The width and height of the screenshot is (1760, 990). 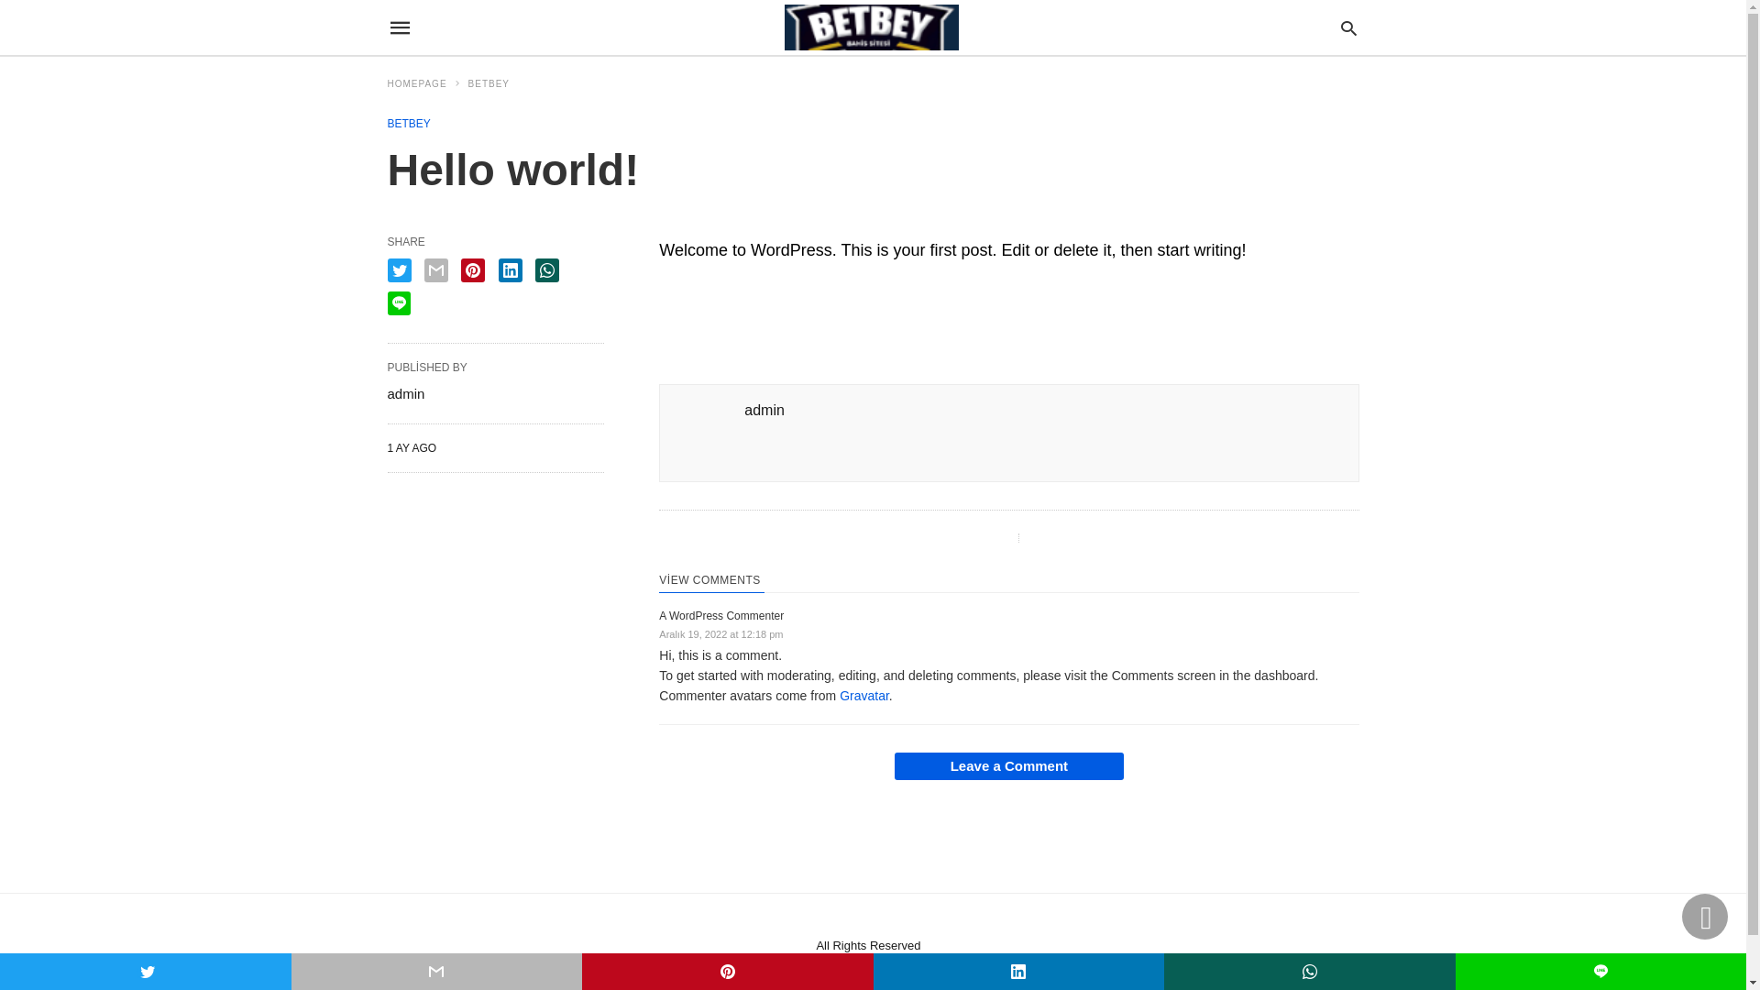 What do you see at coordinates (1705, 917) in the screenshot?
I see `back to top` at bounding box center [1705, 917].